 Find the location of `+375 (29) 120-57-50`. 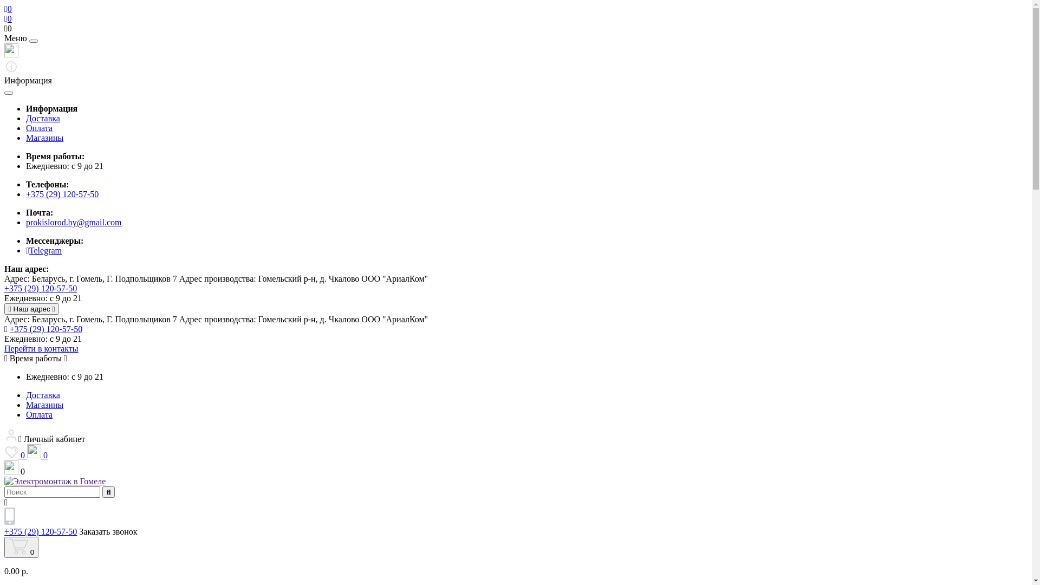

+375 (29) 120-57-50 is located at coordinates (41, 532).